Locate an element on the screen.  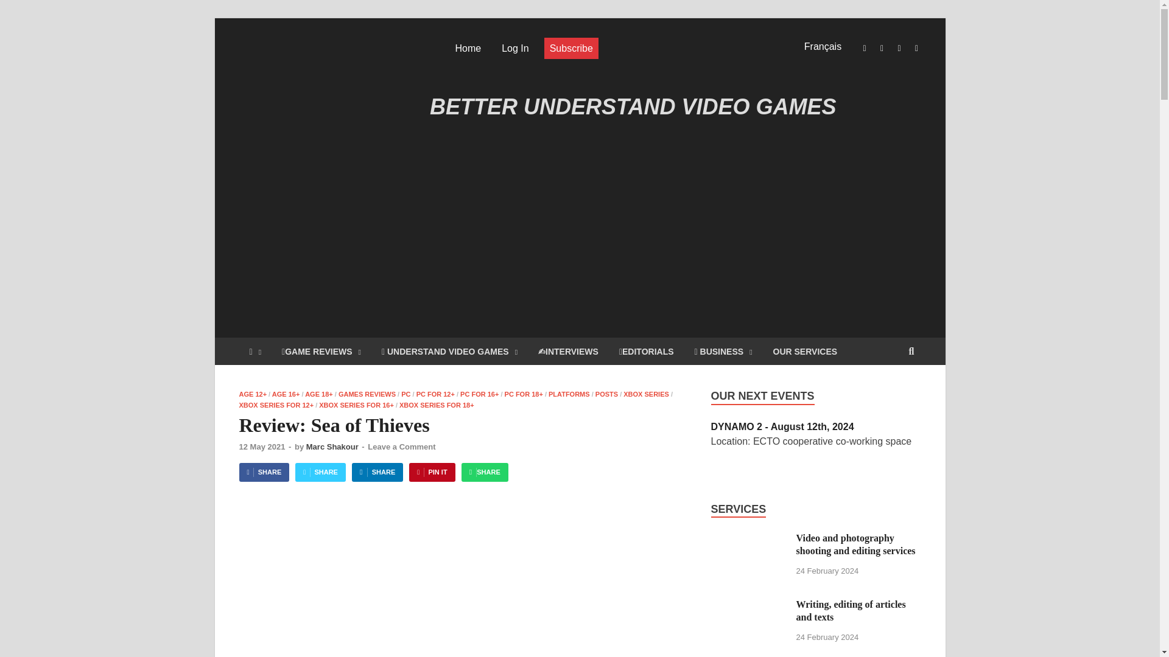
Subscribe is located at coordinates (571, 48).